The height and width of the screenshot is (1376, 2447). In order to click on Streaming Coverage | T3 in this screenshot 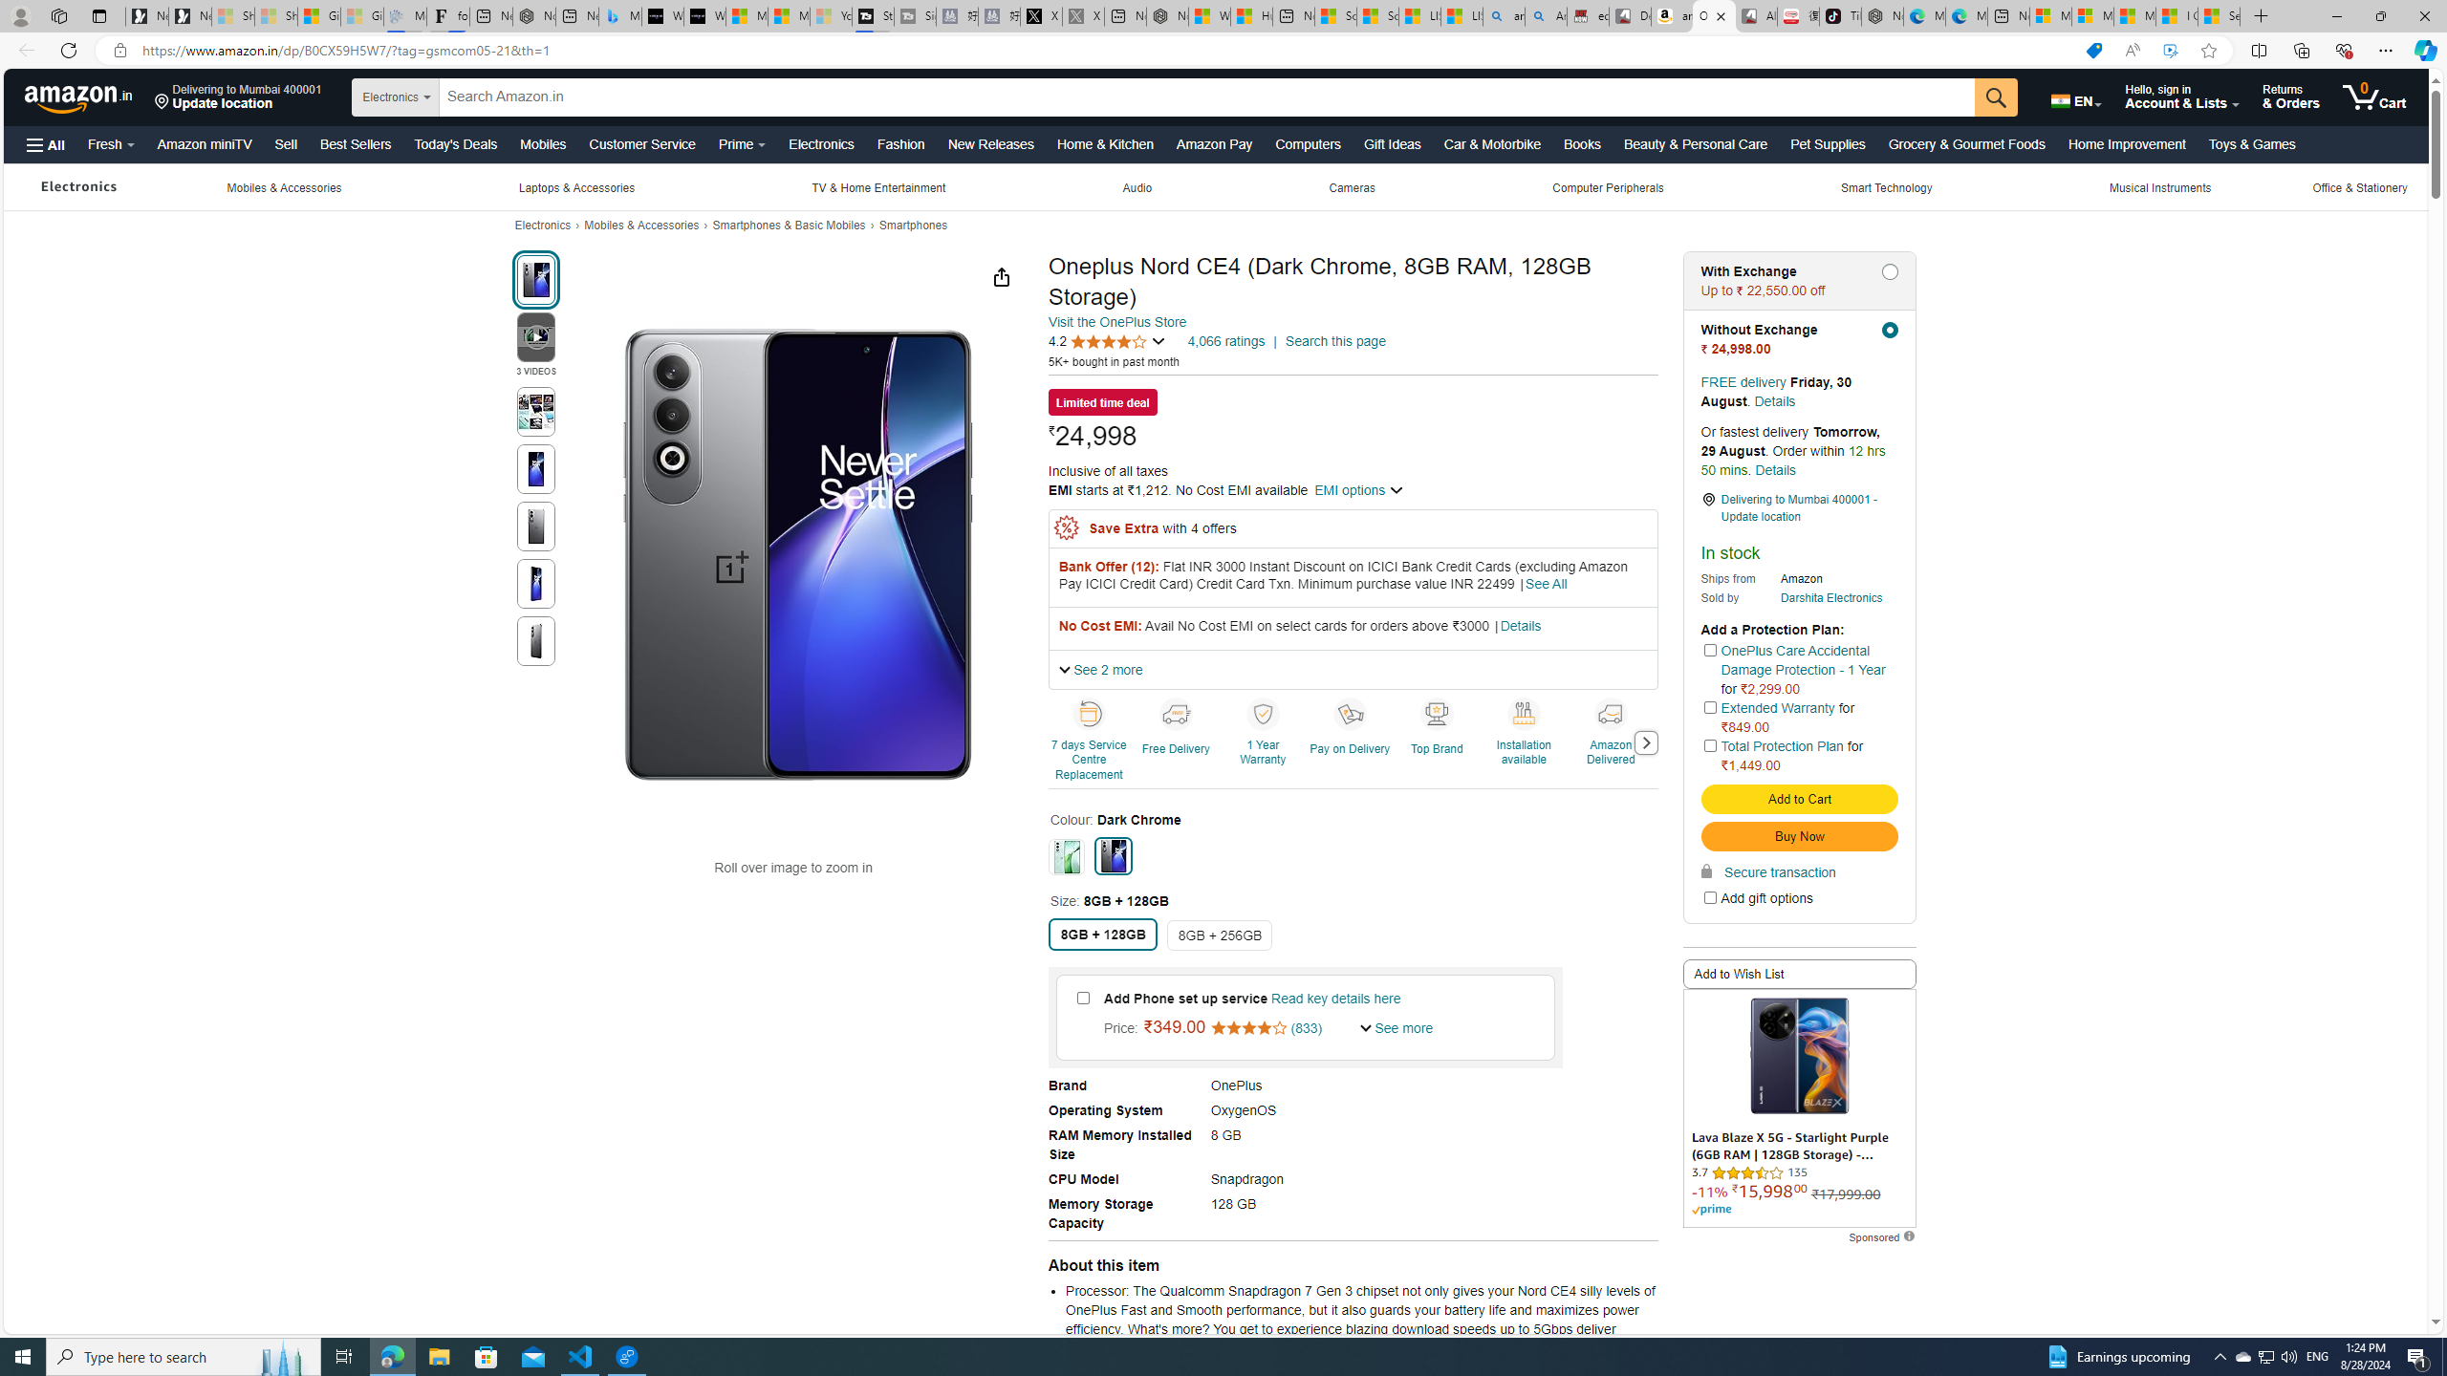, I will do `click(874, 16)`.